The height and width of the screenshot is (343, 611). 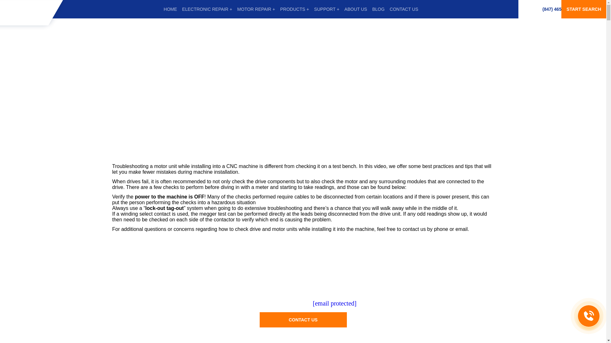 What do you see at coordinates (356, 9) in the screenshot?
I see `ABOUT US` at bounding box center [356, 9].